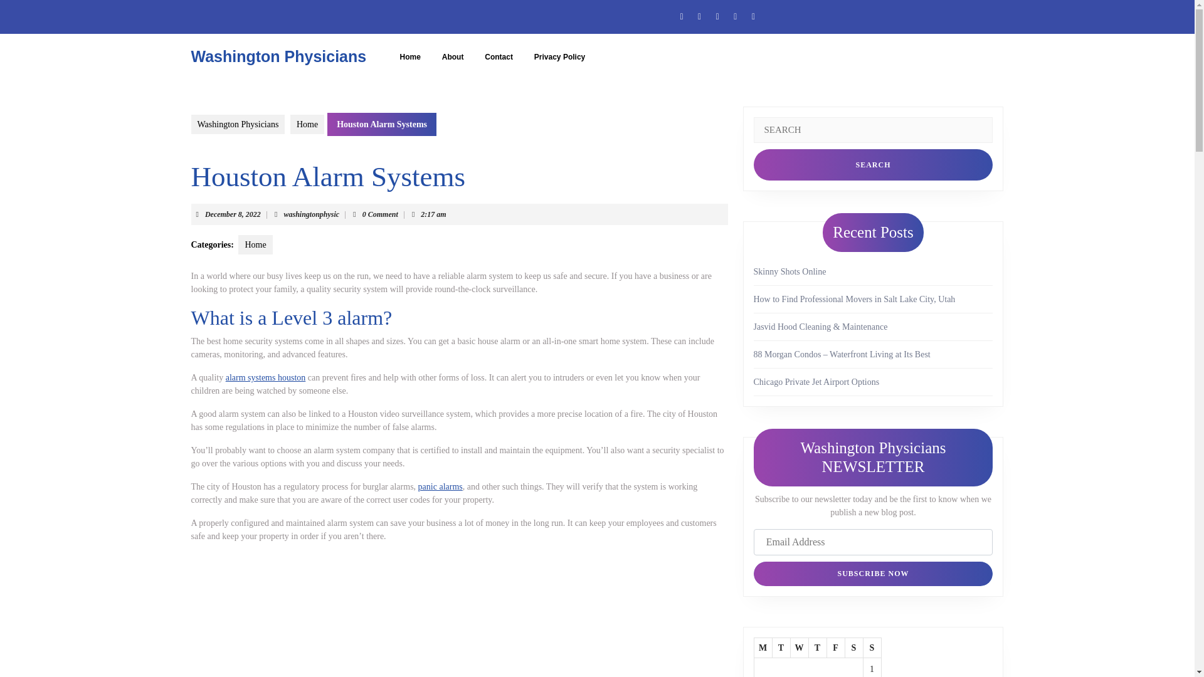 The width and height of the screenshot is (1204, 677). Describe the element at coordinates (789, 271) in the screenshot. I see `Skinny Shots Online` at that location.